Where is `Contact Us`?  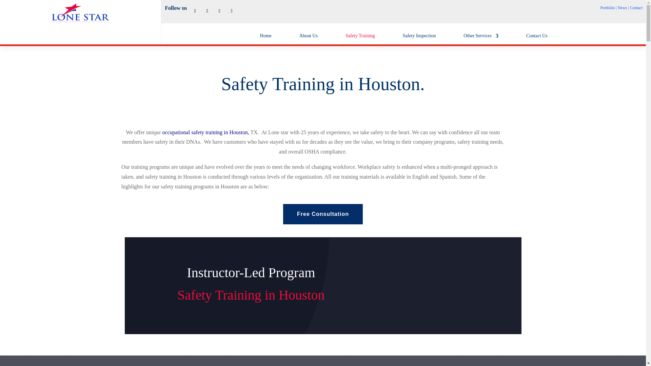 Contact Us is located at coordinates (536, 34).